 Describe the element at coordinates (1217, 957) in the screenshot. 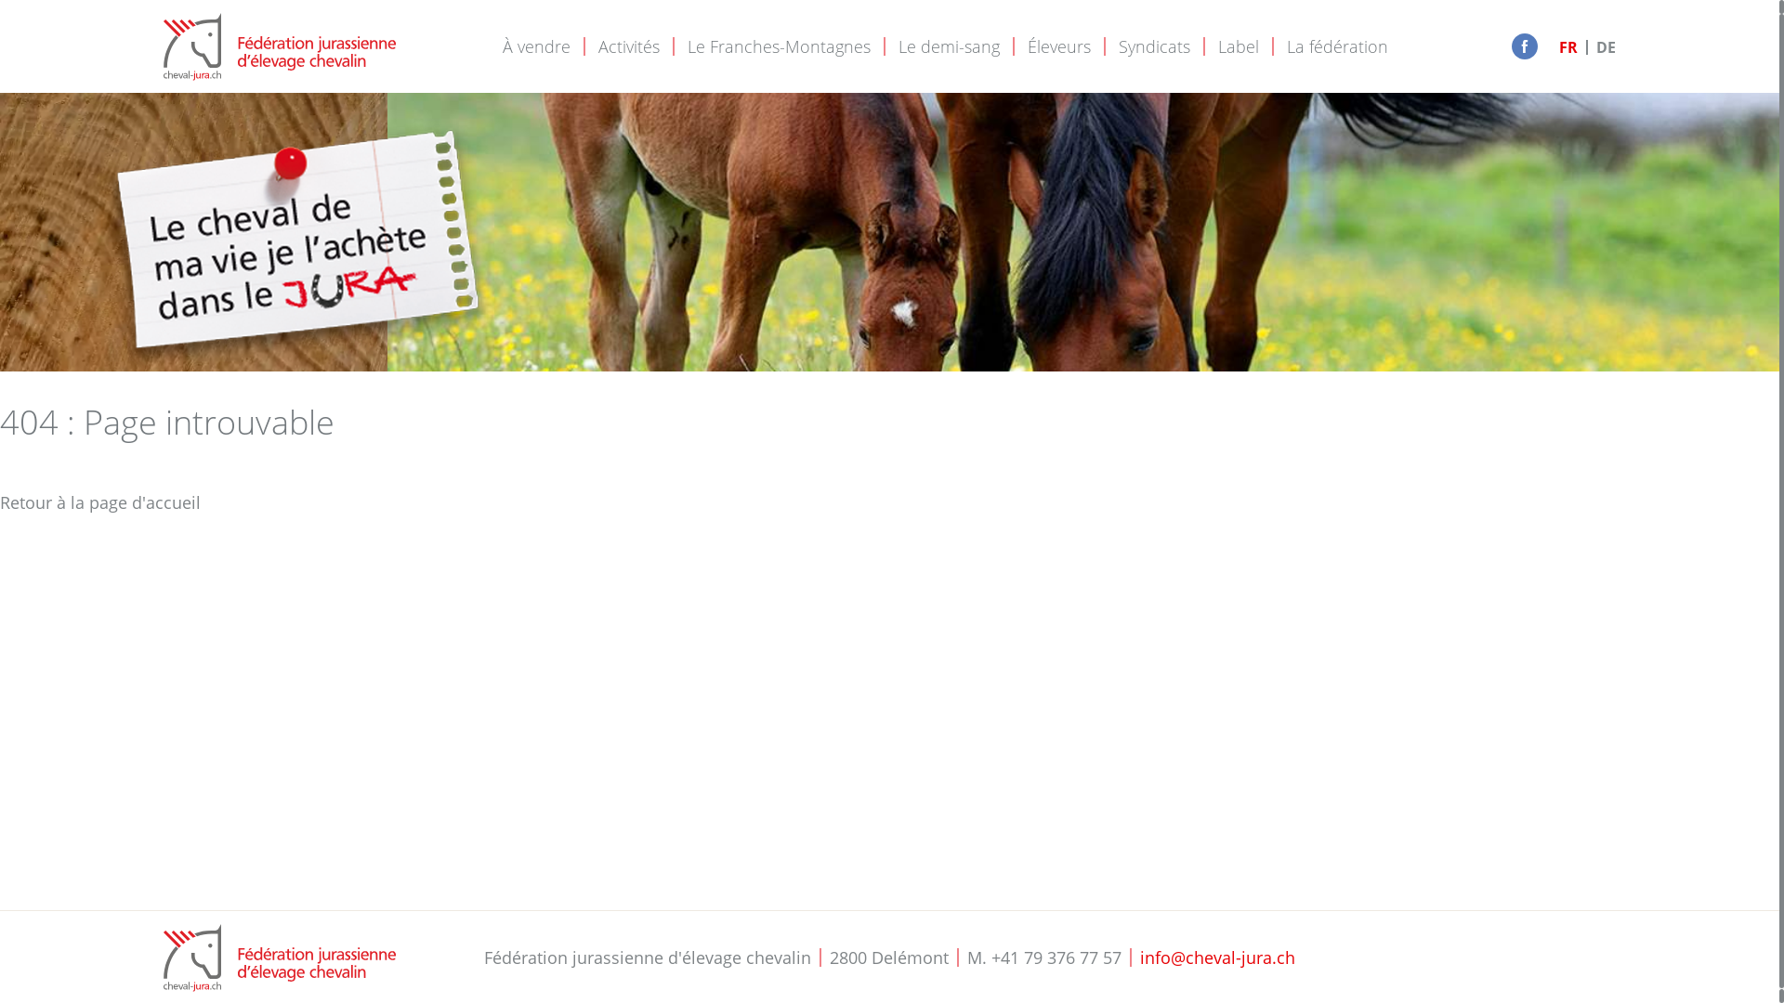

I see `info@cheval-jura.ch` at that location.